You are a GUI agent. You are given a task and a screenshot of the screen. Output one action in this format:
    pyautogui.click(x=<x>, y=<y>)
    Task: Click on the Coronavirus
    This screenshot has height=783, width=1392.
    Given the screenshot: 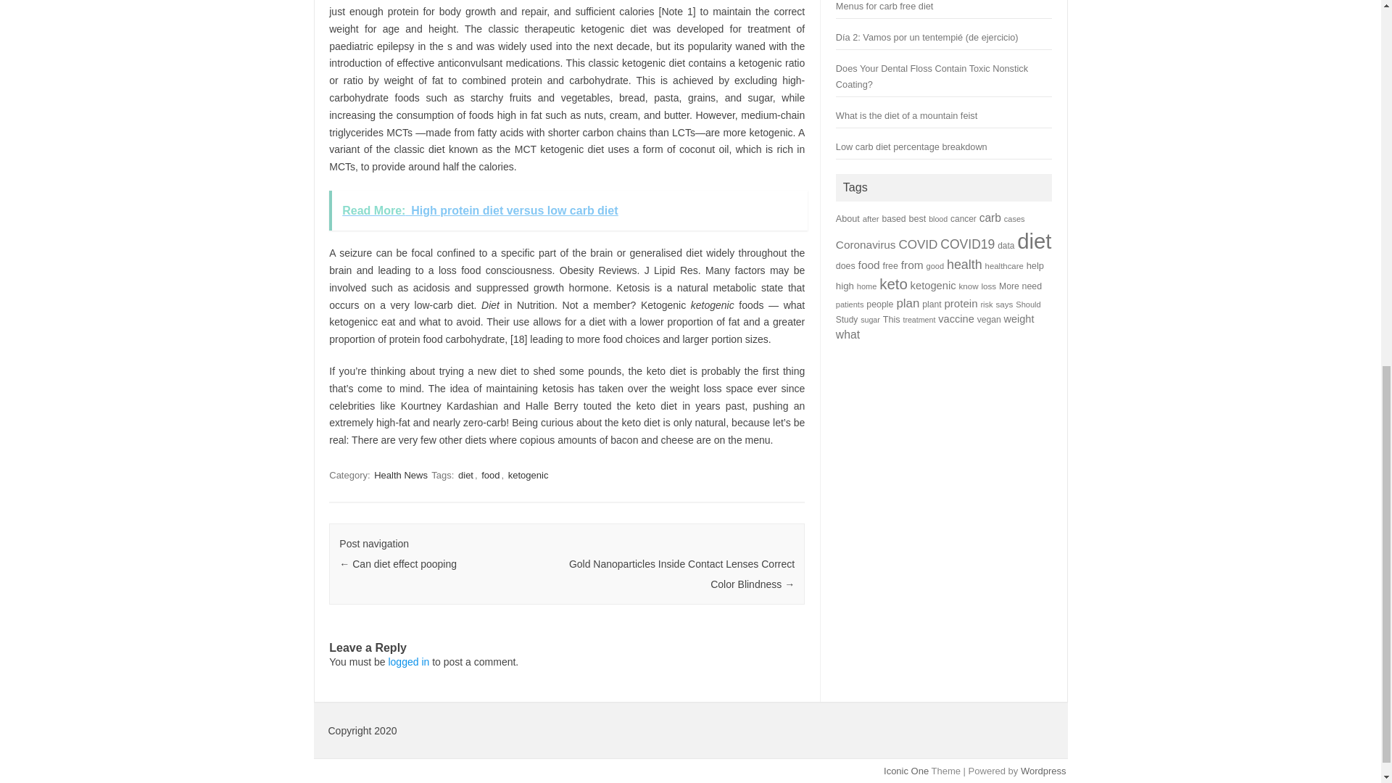 What is the action you would take?
    pyautogui.click(x=866, y=244)
    